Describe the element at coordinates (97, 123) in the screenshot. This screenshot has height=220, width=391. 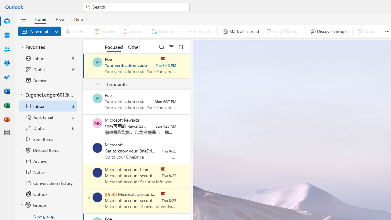
I see `Microsoft Rewards` at that location.